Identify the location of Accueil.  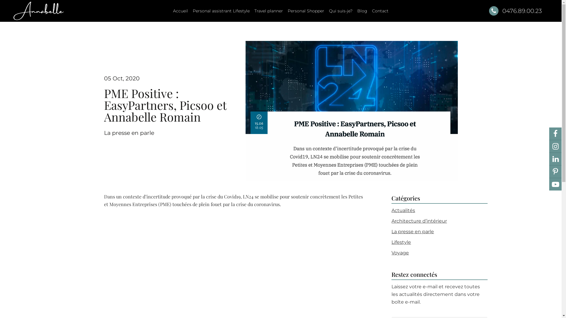
(180, 11).